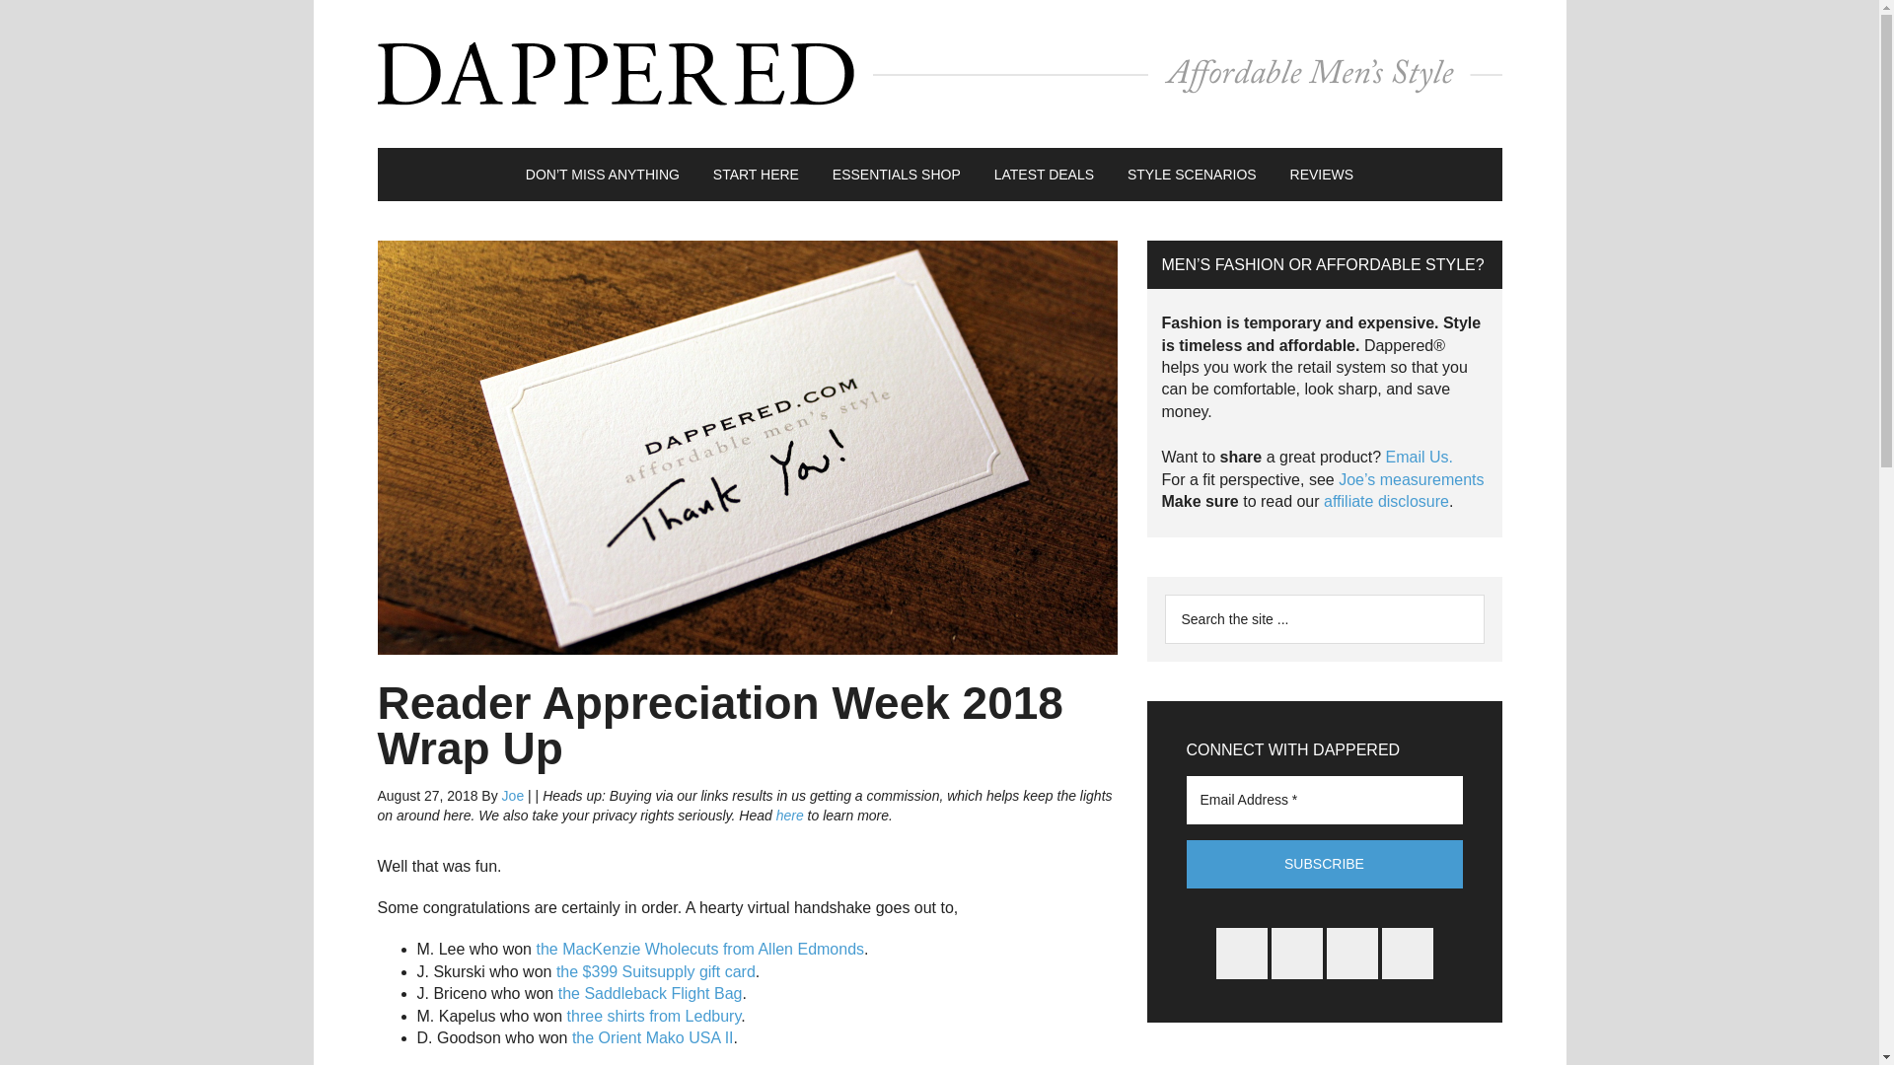 Image resolution: width=1894 pixels, height=1065 pixels. What do you see at coordinates (1324, 864) in the screenshot?
I see `Subscribe` at bounding box center [1324, 864].